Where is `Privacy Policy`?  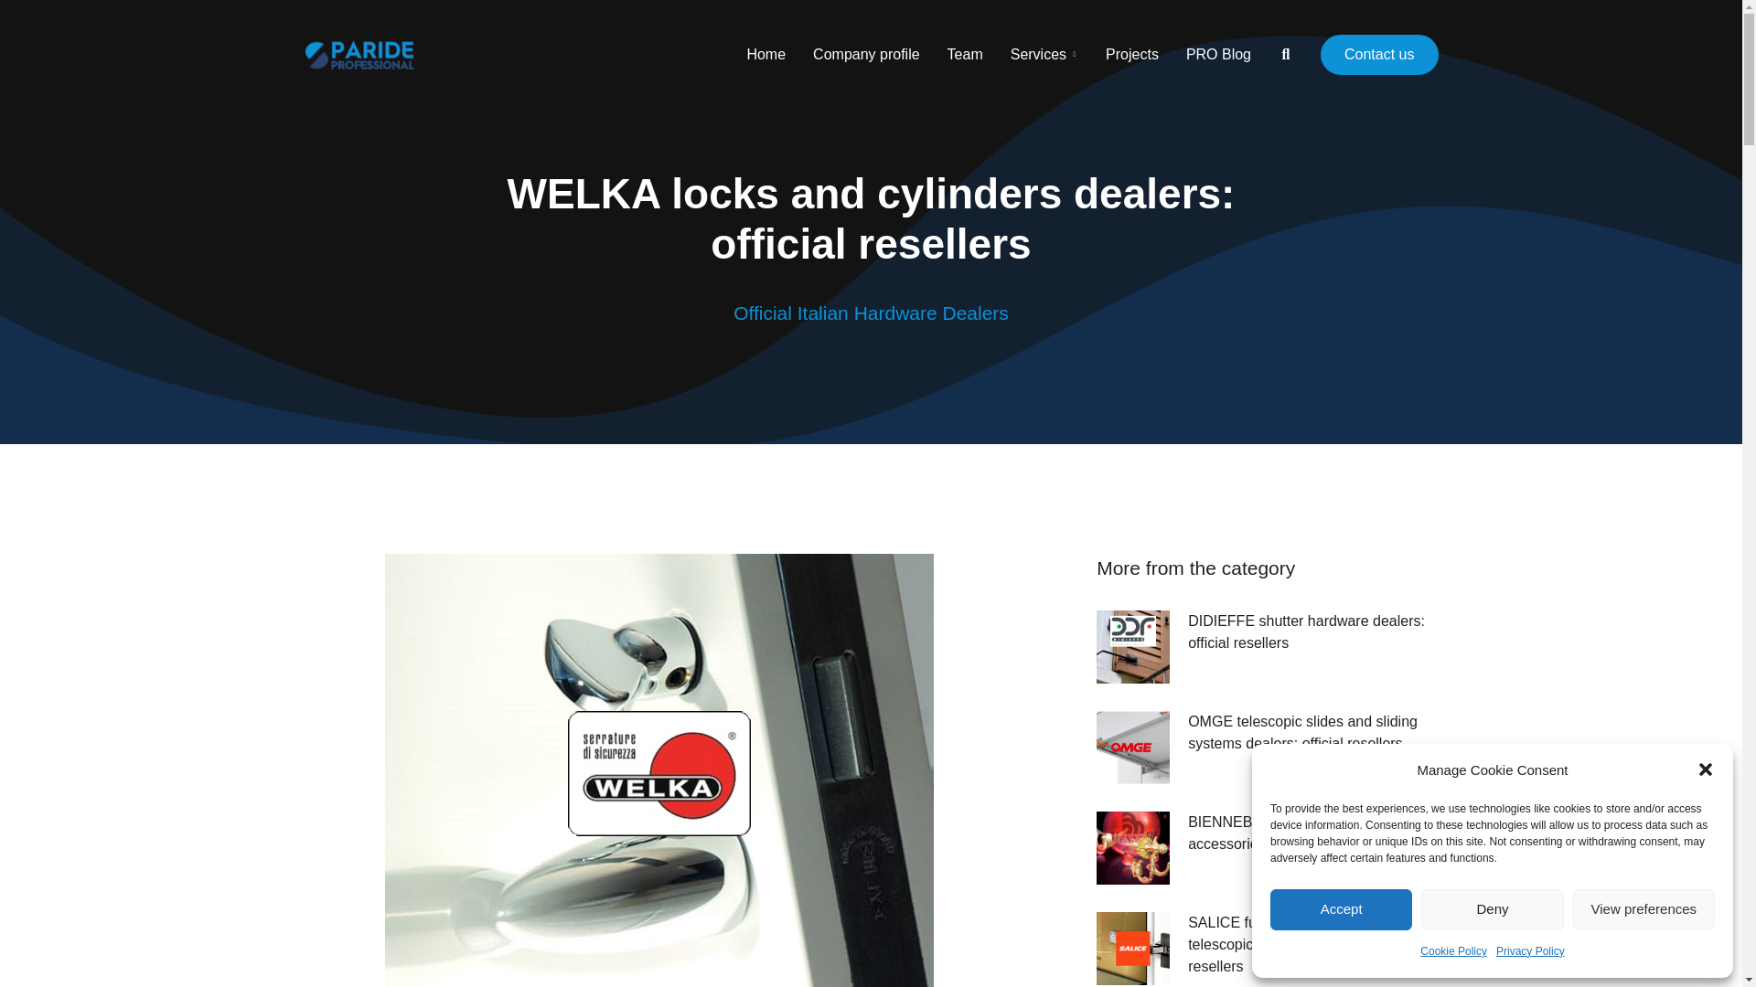
Privacy Policy is located at coordinates (1529, 952).